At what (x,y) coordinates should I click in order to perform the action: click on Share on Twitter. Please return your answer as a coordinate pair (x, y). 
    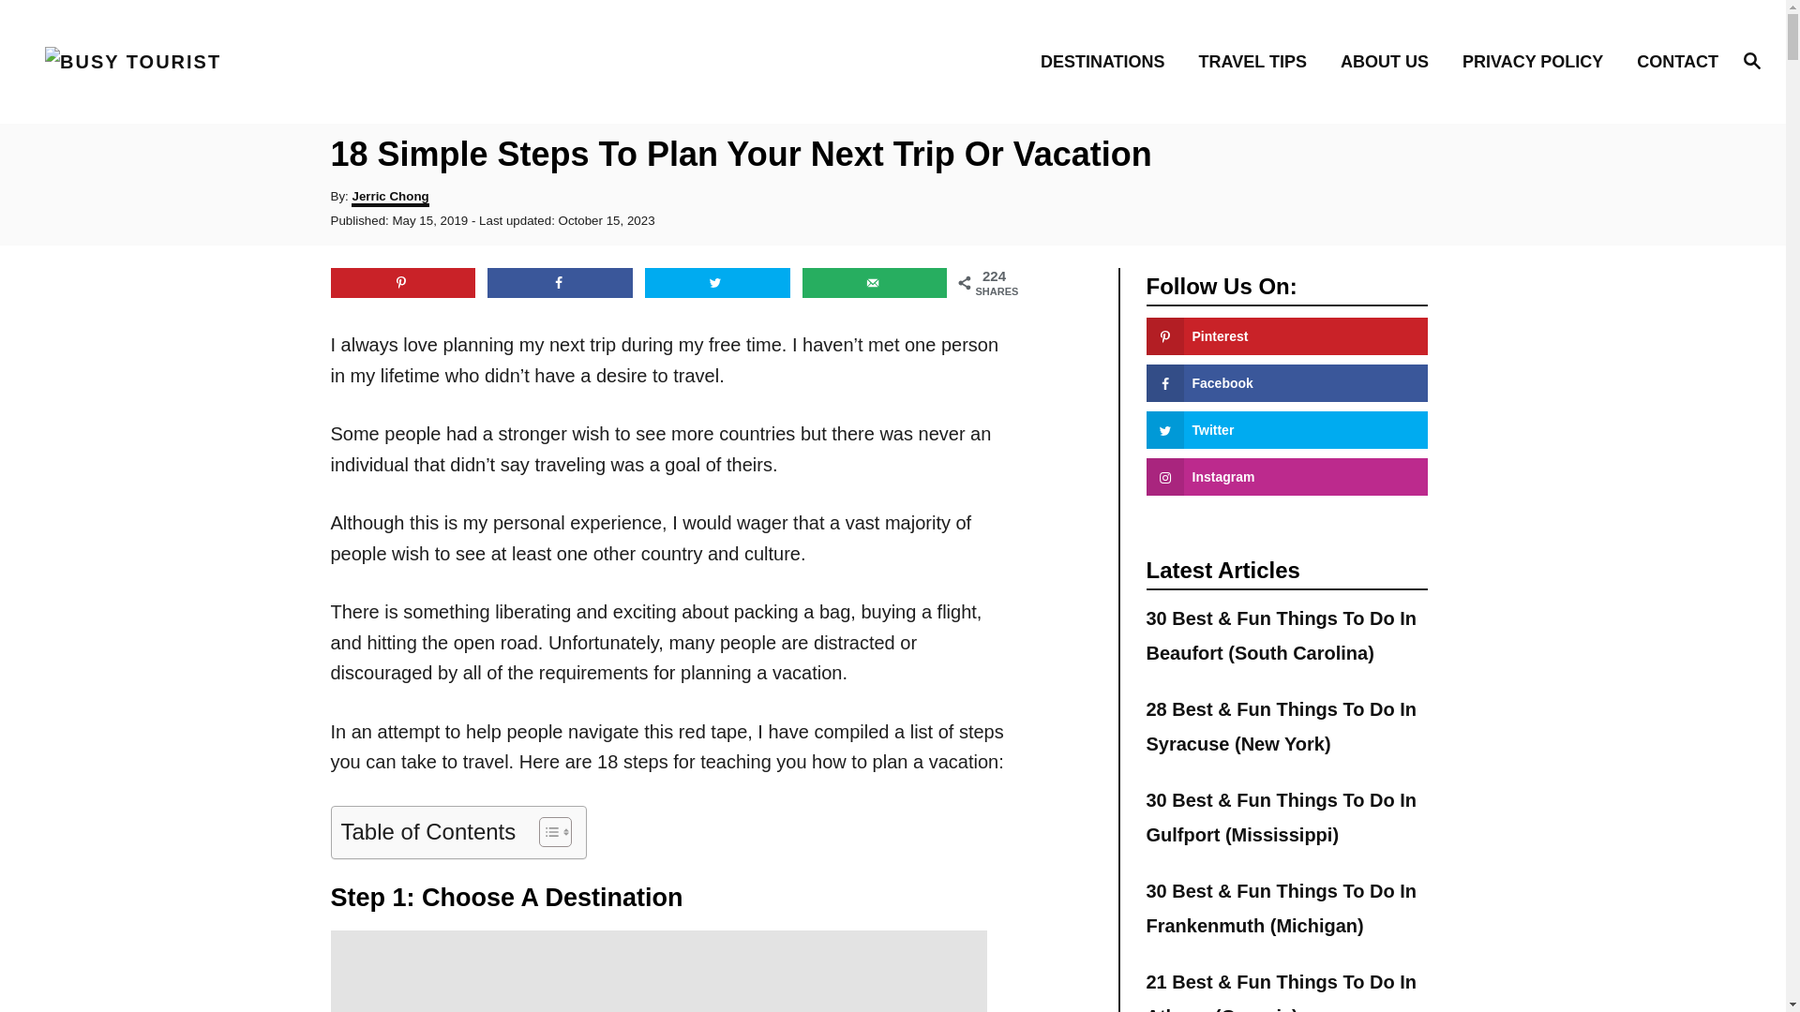
    Looking at the image, I should click on (716, 283).